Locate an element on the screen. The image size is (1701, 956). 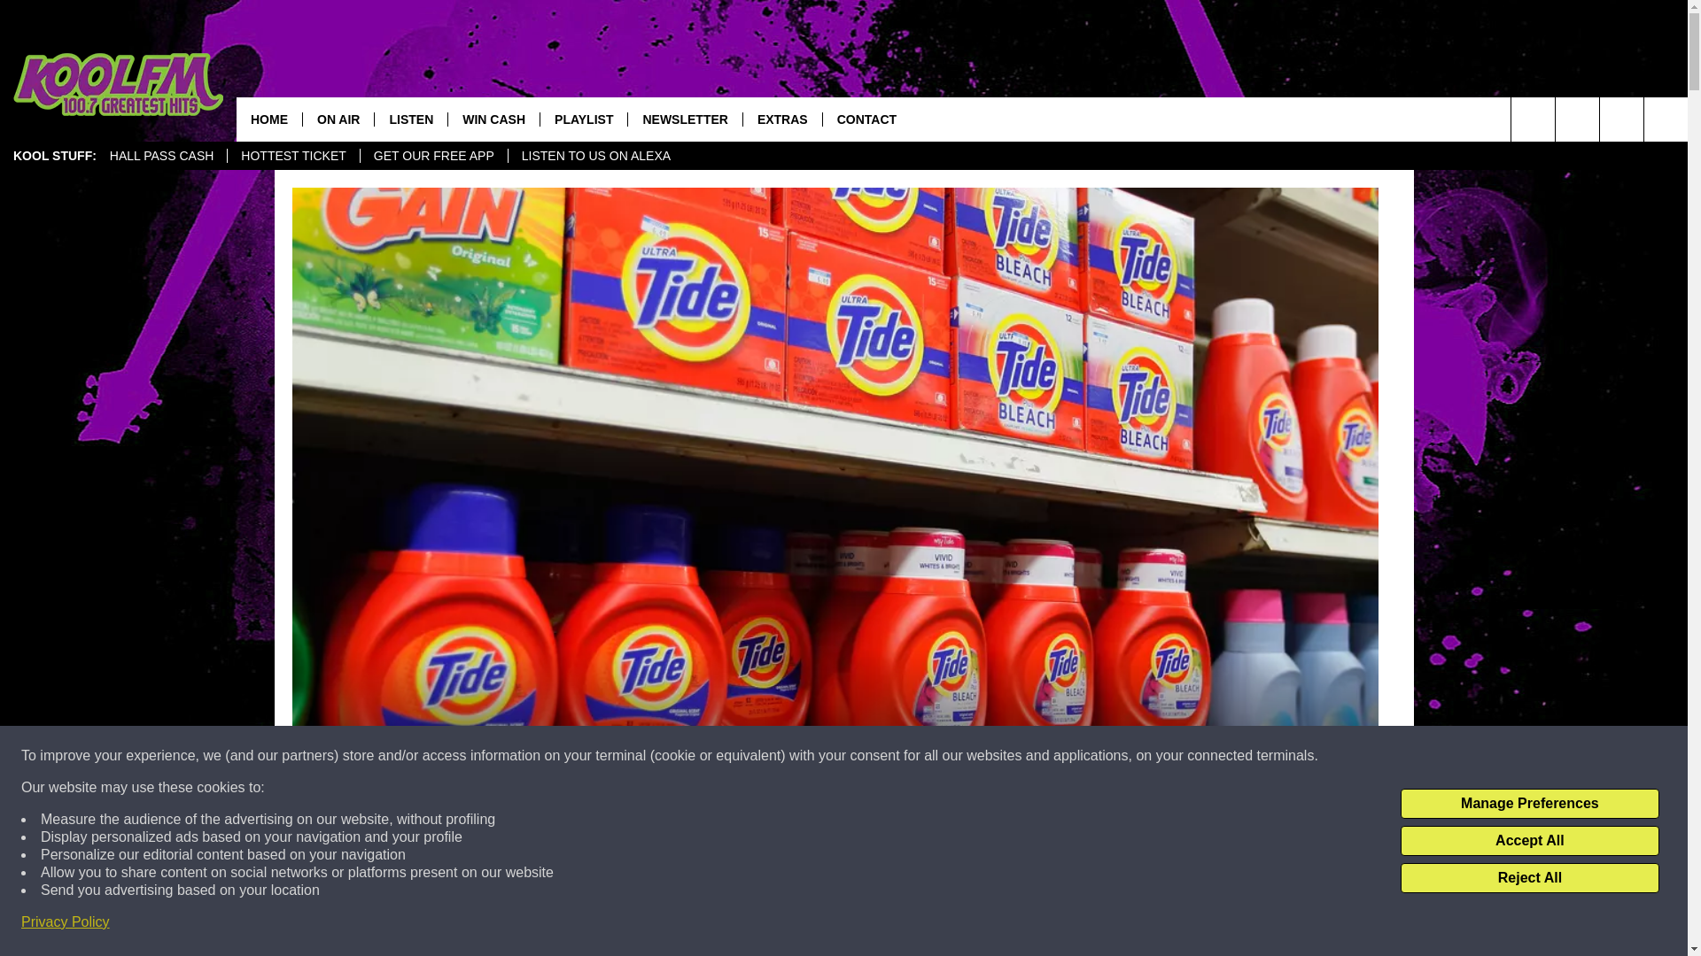
CONTACT is located at coordinates (866, 119).